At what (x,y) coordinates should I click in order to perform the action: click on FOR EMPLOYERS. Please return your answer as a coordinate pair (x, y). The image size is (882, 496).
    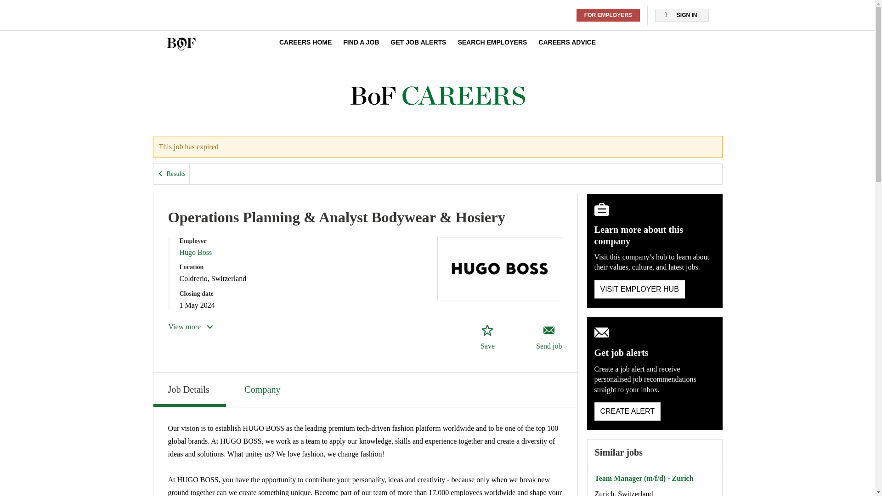
    Looking at the image, I should click on (492, 42).